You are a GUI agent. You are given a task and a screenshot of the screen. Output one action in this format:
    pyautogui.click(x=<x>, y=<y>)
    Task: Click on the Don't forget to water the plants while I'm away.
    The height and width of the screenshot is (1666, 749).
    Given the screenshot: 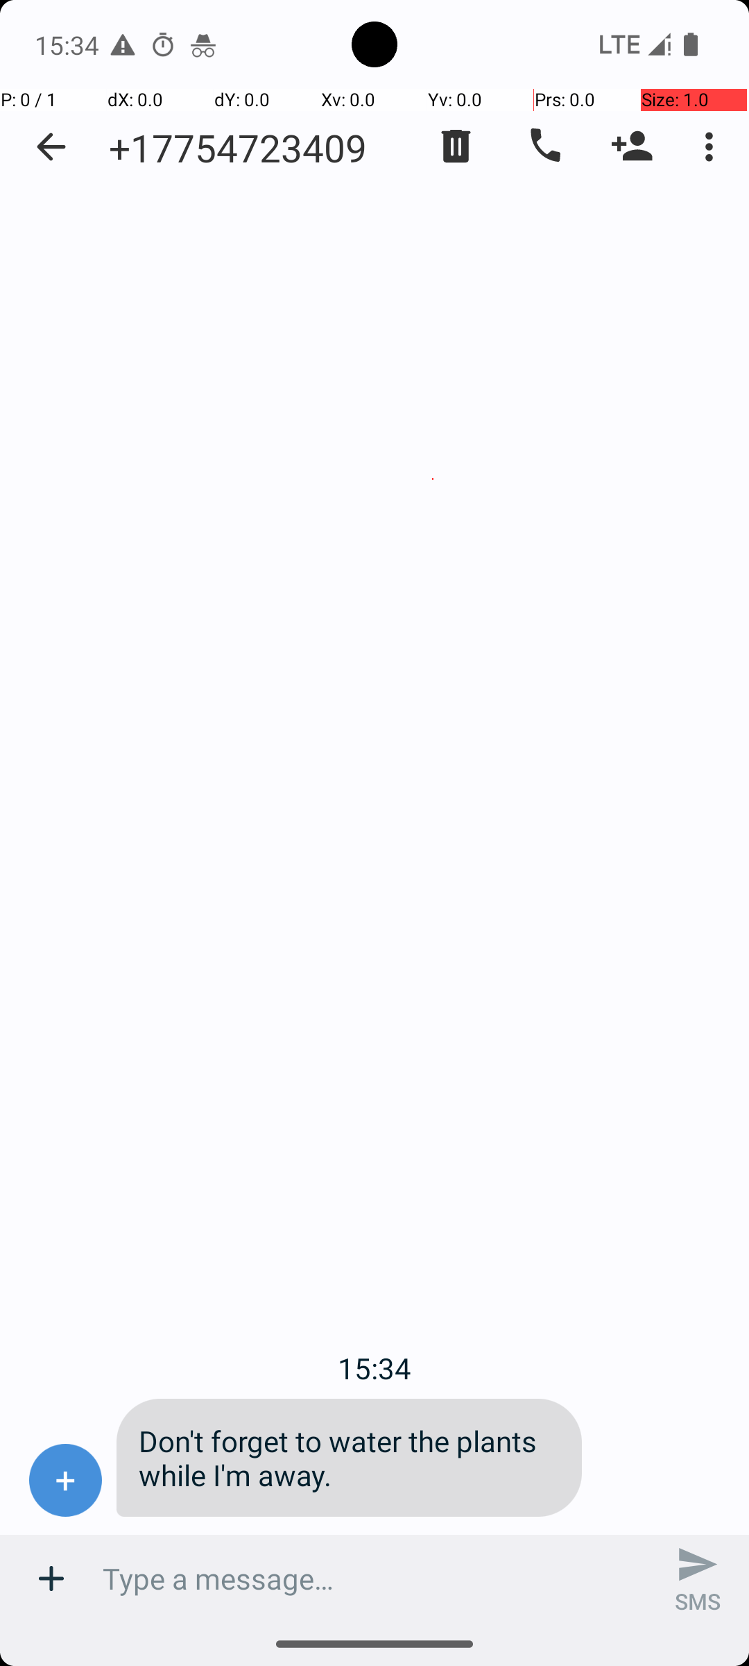 What is the action you would take?
    pyautogui.click(x=350, y=1458)
    